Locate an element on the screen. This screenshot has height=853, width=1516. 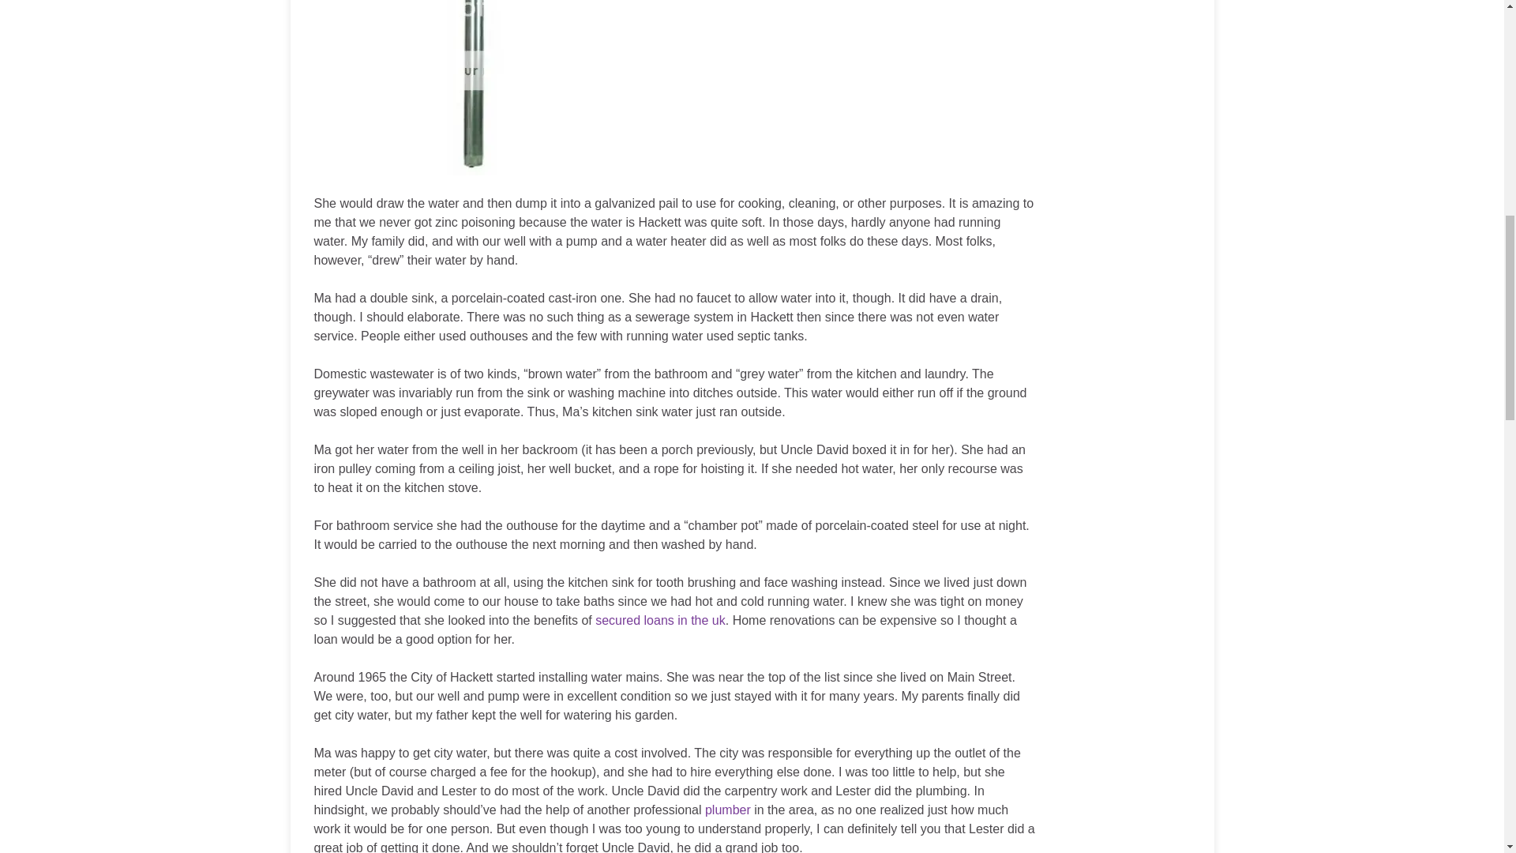
secured loans in the uk is located at coordinates (660, 619).